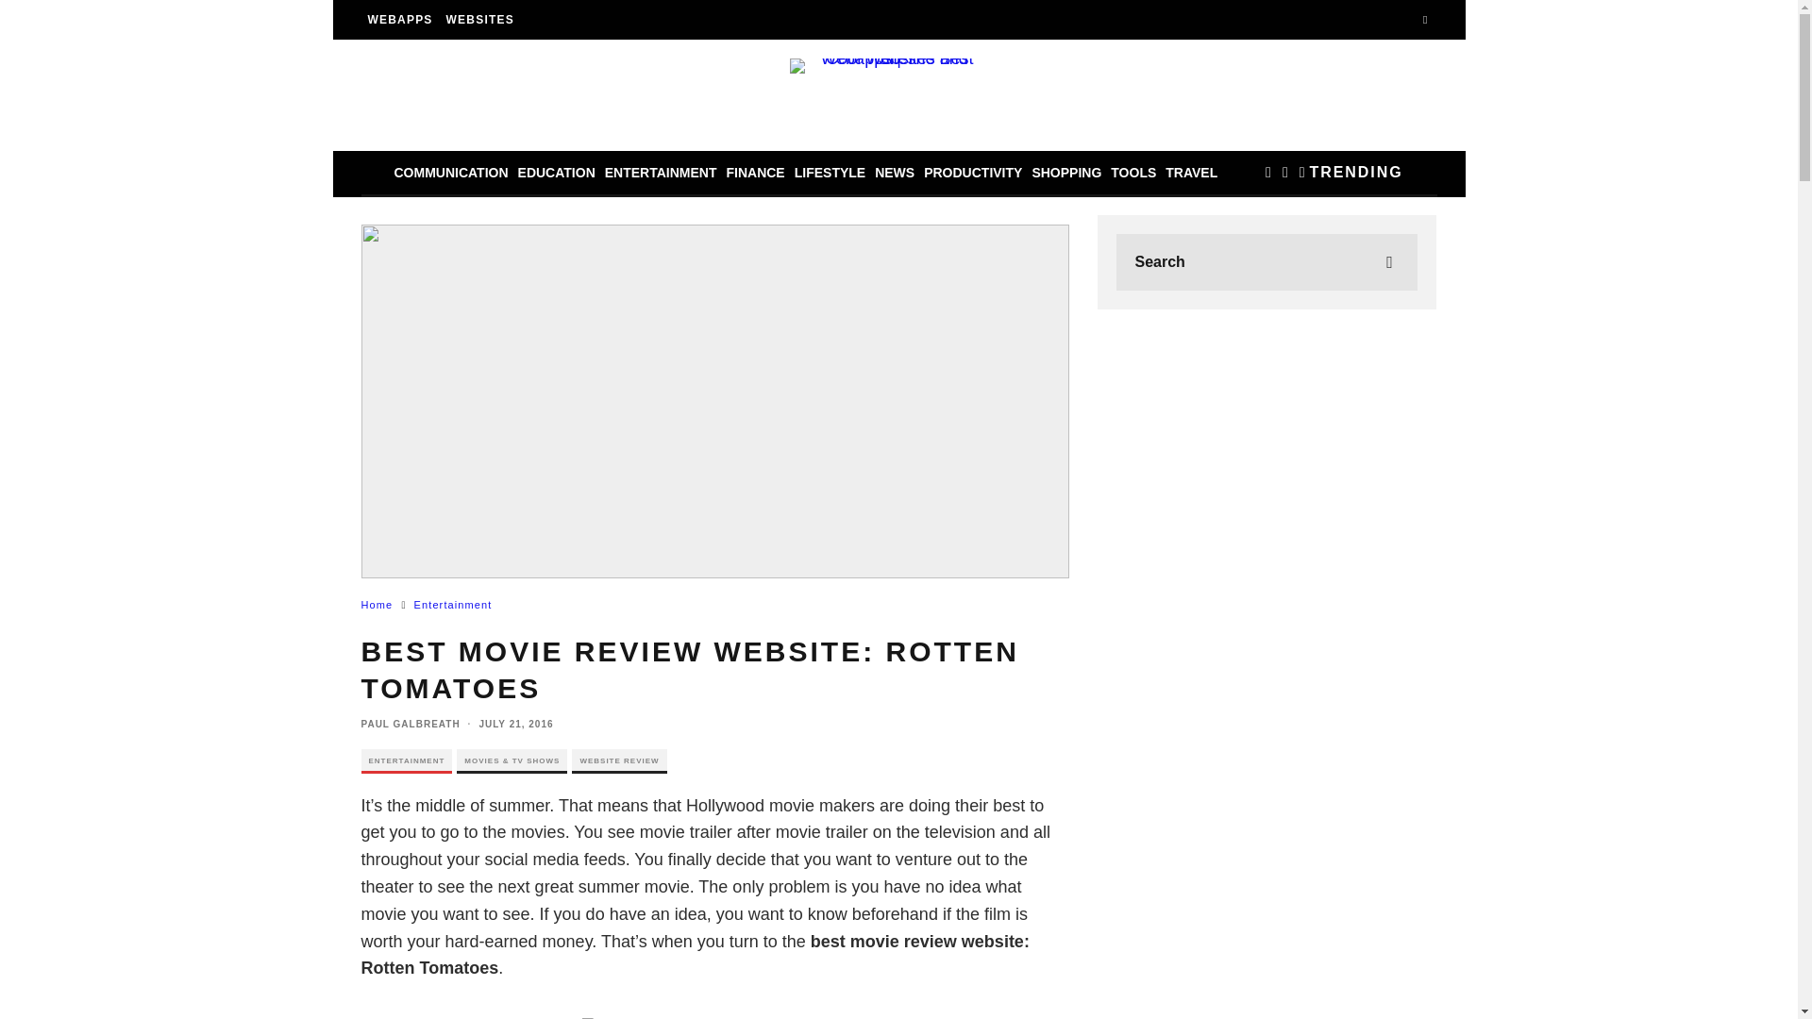 This screenshot has height=1019, width=1812. I want to click on EDUCATION, so click(556, 172).